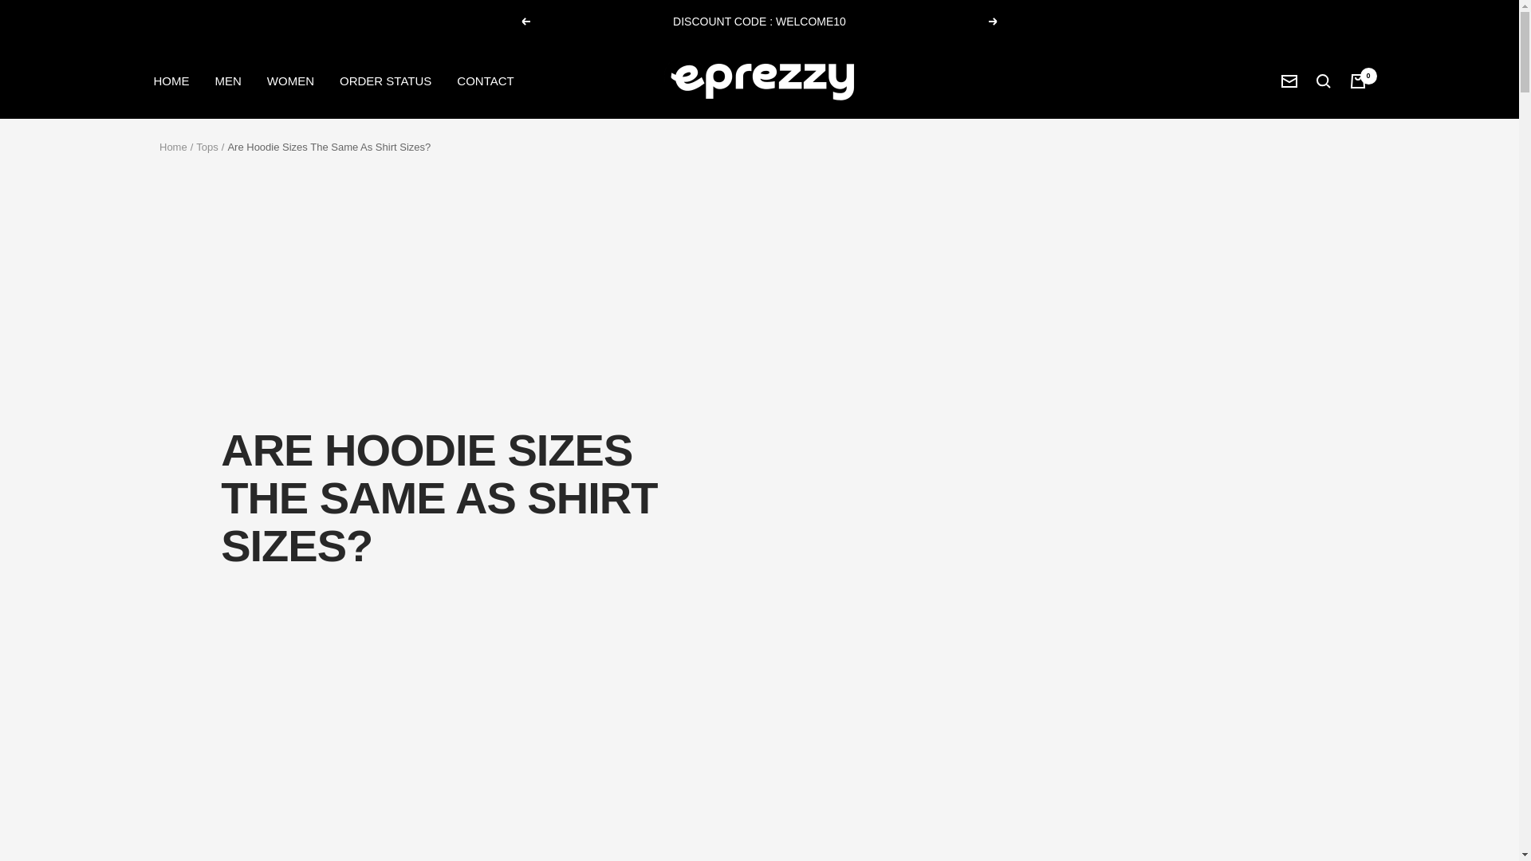  Describe the element at coordinates (994, 21) in the screenshot. I see `Next` at that location.